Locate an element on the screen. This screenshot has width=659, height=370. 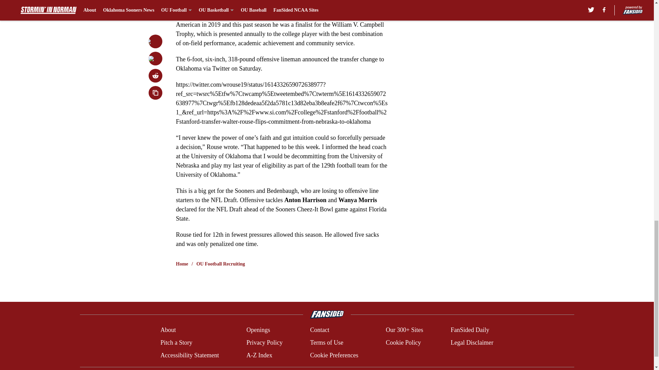
A-Z Index is located at coordinates (259, 355).